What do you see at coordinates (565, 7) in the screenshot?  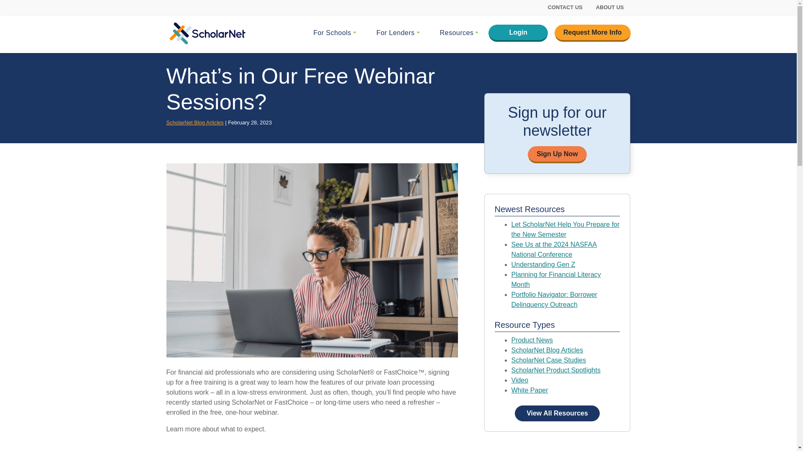 I see `CONTACT US` at bounding box center [565, 7].